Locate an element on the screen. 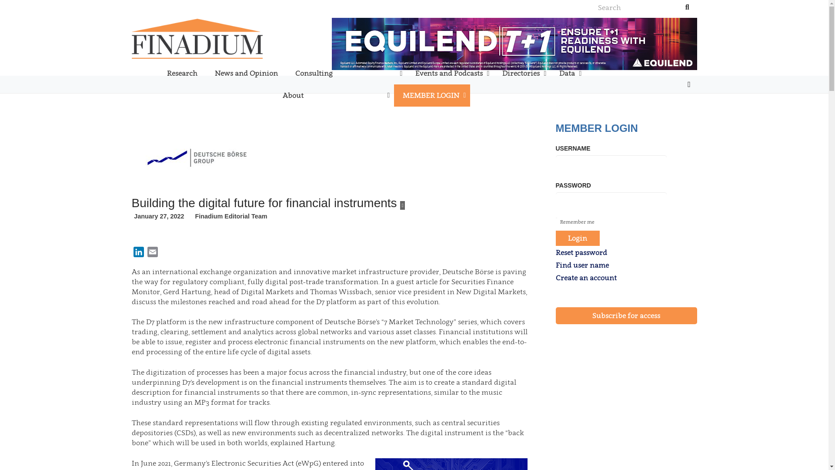 The image size is (835, 470). Email is located at coordinates (152, 253).